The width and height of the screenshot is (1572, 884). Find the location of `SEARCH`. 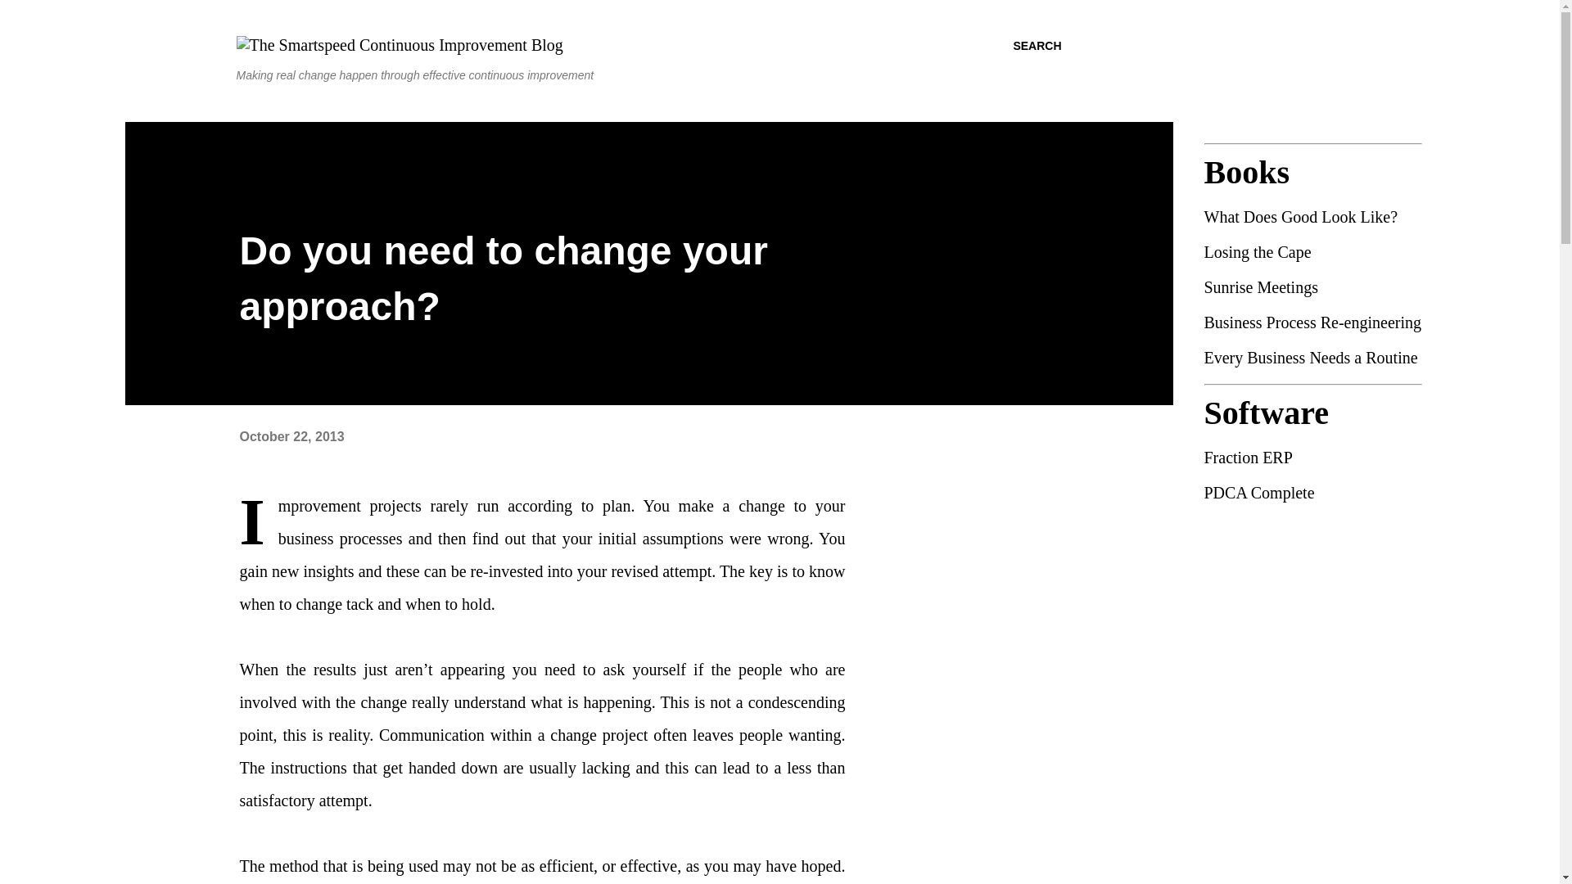

SEARCH is located at coordinates (1037, 46).